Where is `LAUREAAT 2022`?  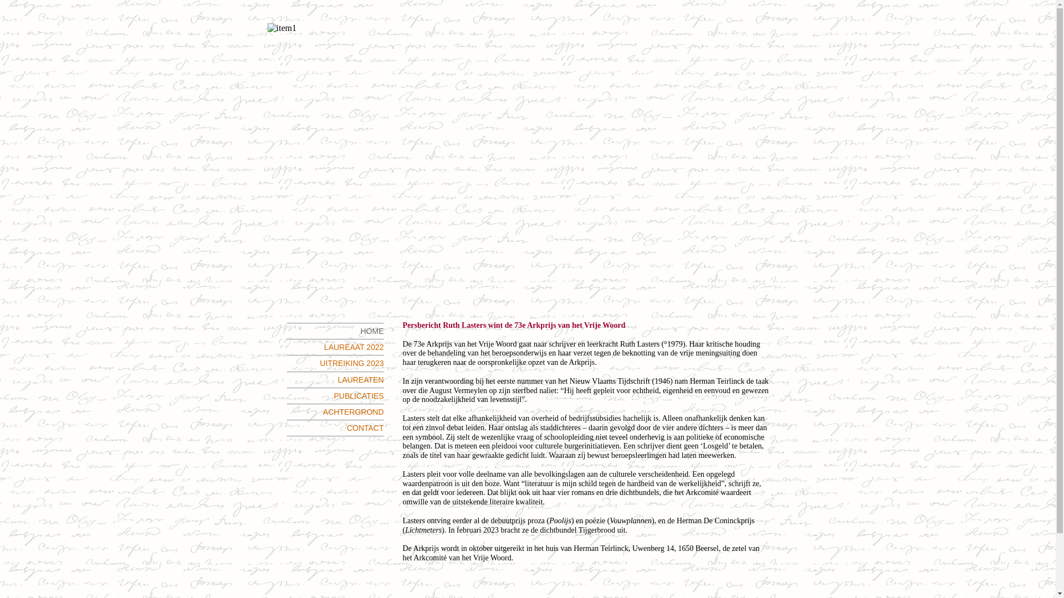 LAUREAAT 2022 is located at coordinates (354, 347).